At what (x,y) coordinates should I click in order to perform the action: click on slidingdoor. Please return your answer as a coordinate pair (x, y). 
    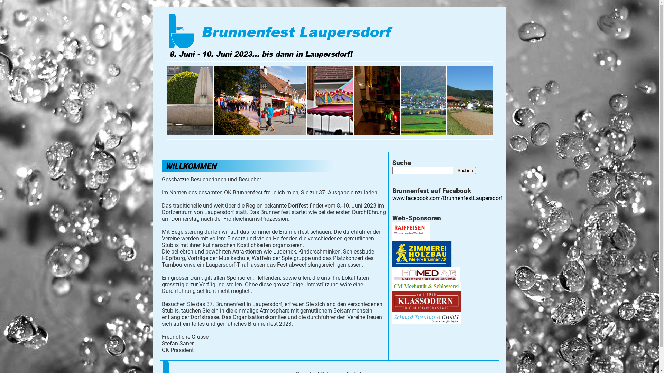
    Looking at the image, I should click on (190, 101).